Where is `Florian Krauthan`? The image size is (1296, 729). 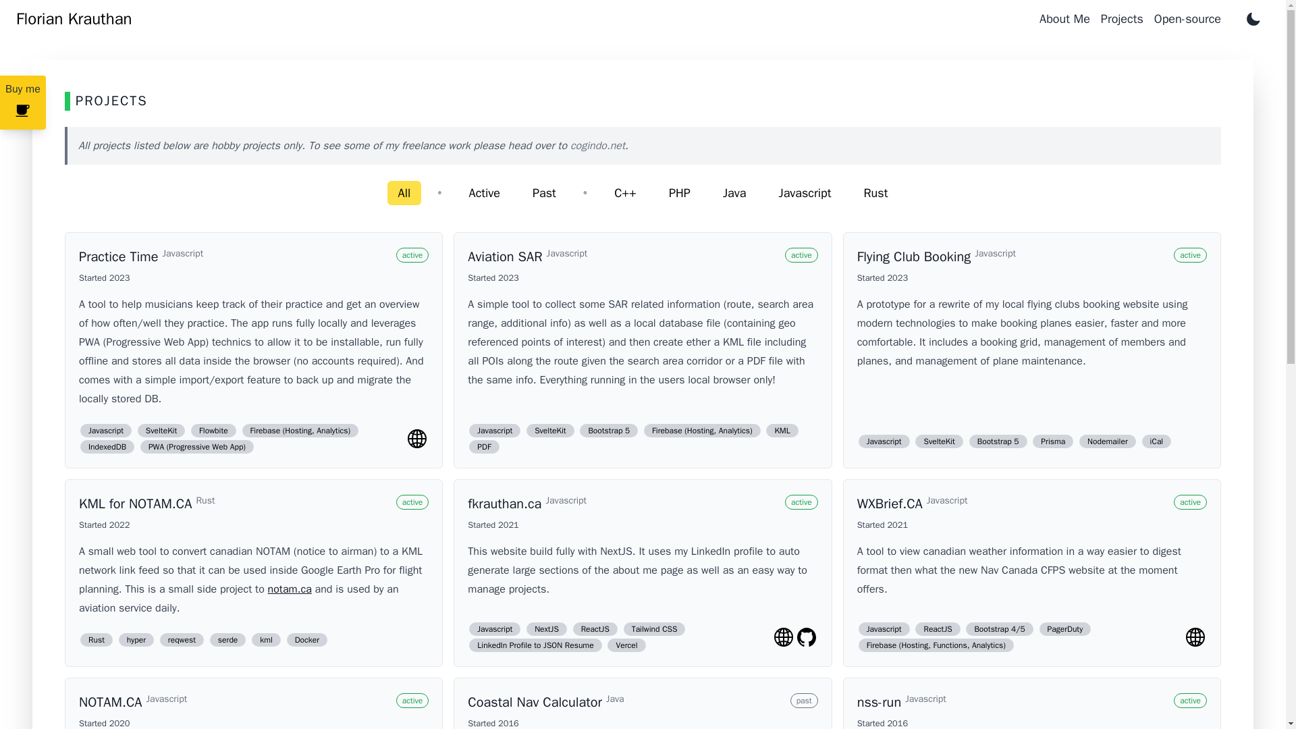
Florian Krauthan is located at coordinates (74, 15).